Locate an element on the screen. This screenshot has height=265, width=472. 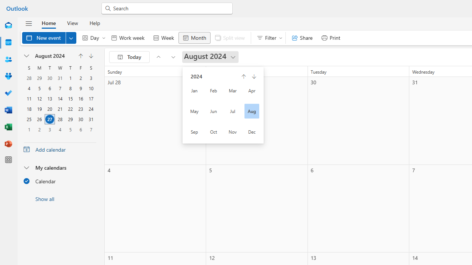
1, August, 2024 is located at coordinates (70, 78).